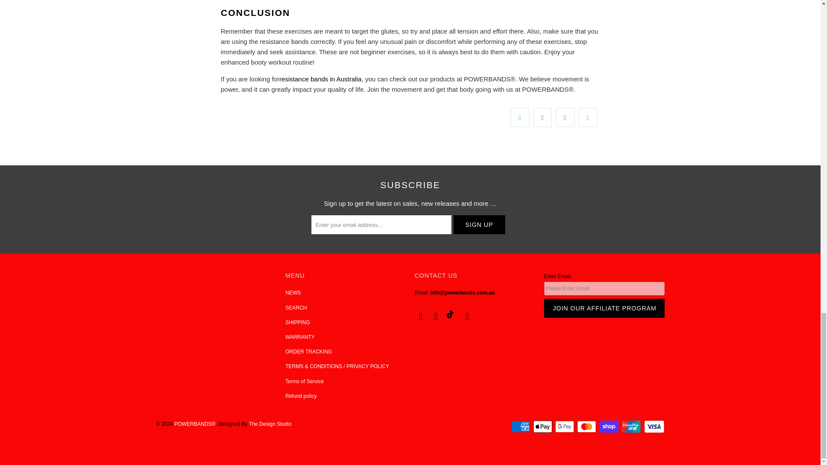 Image resolution: width=827 pixels, height=465 pixels. What do you see at coordinates (479, 225) in the screenshot?
I see `Sign Up` at bounding box center [479, 225].